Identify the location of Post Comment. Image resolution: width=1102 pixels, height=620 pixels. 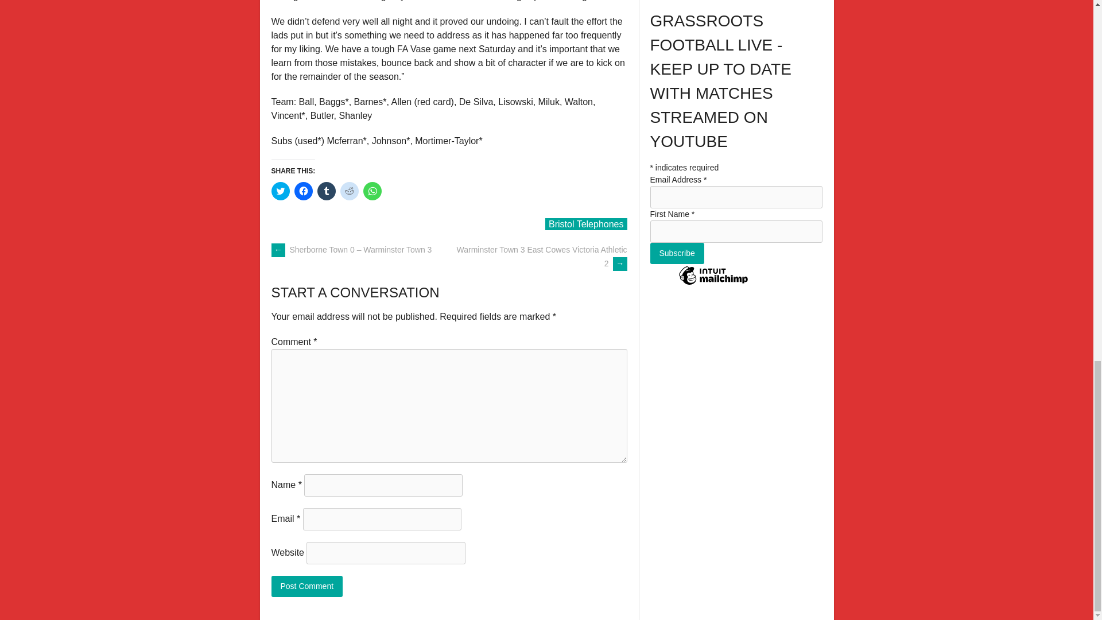
(306, 587).